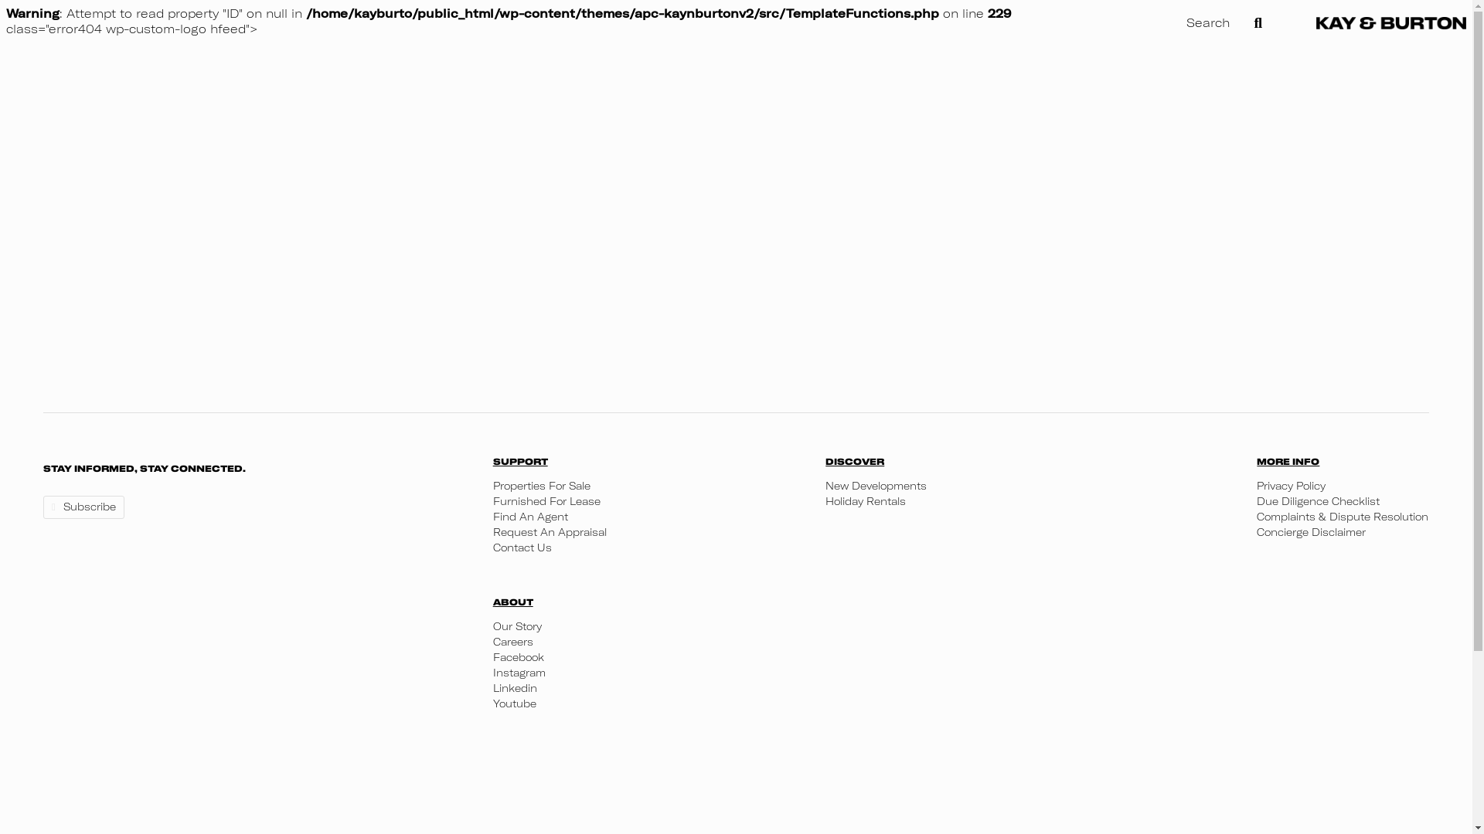  I want to click on Our Story, so click(519, 626).